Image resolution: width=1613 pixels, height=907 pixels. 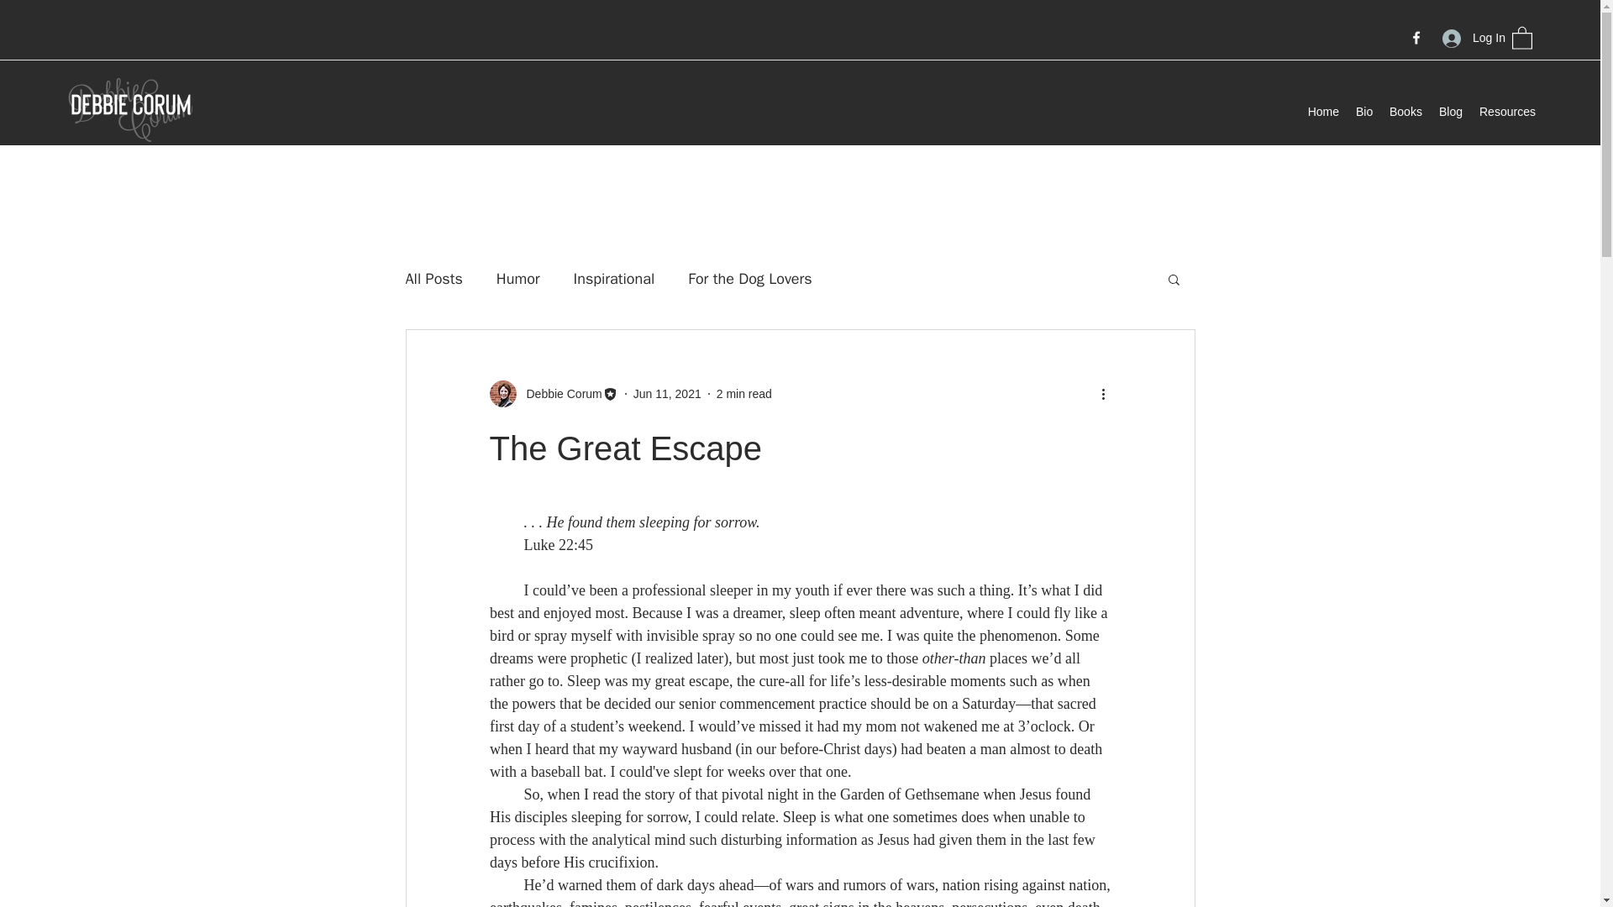 I want to click on All Posts, so click(x=433, y=279).